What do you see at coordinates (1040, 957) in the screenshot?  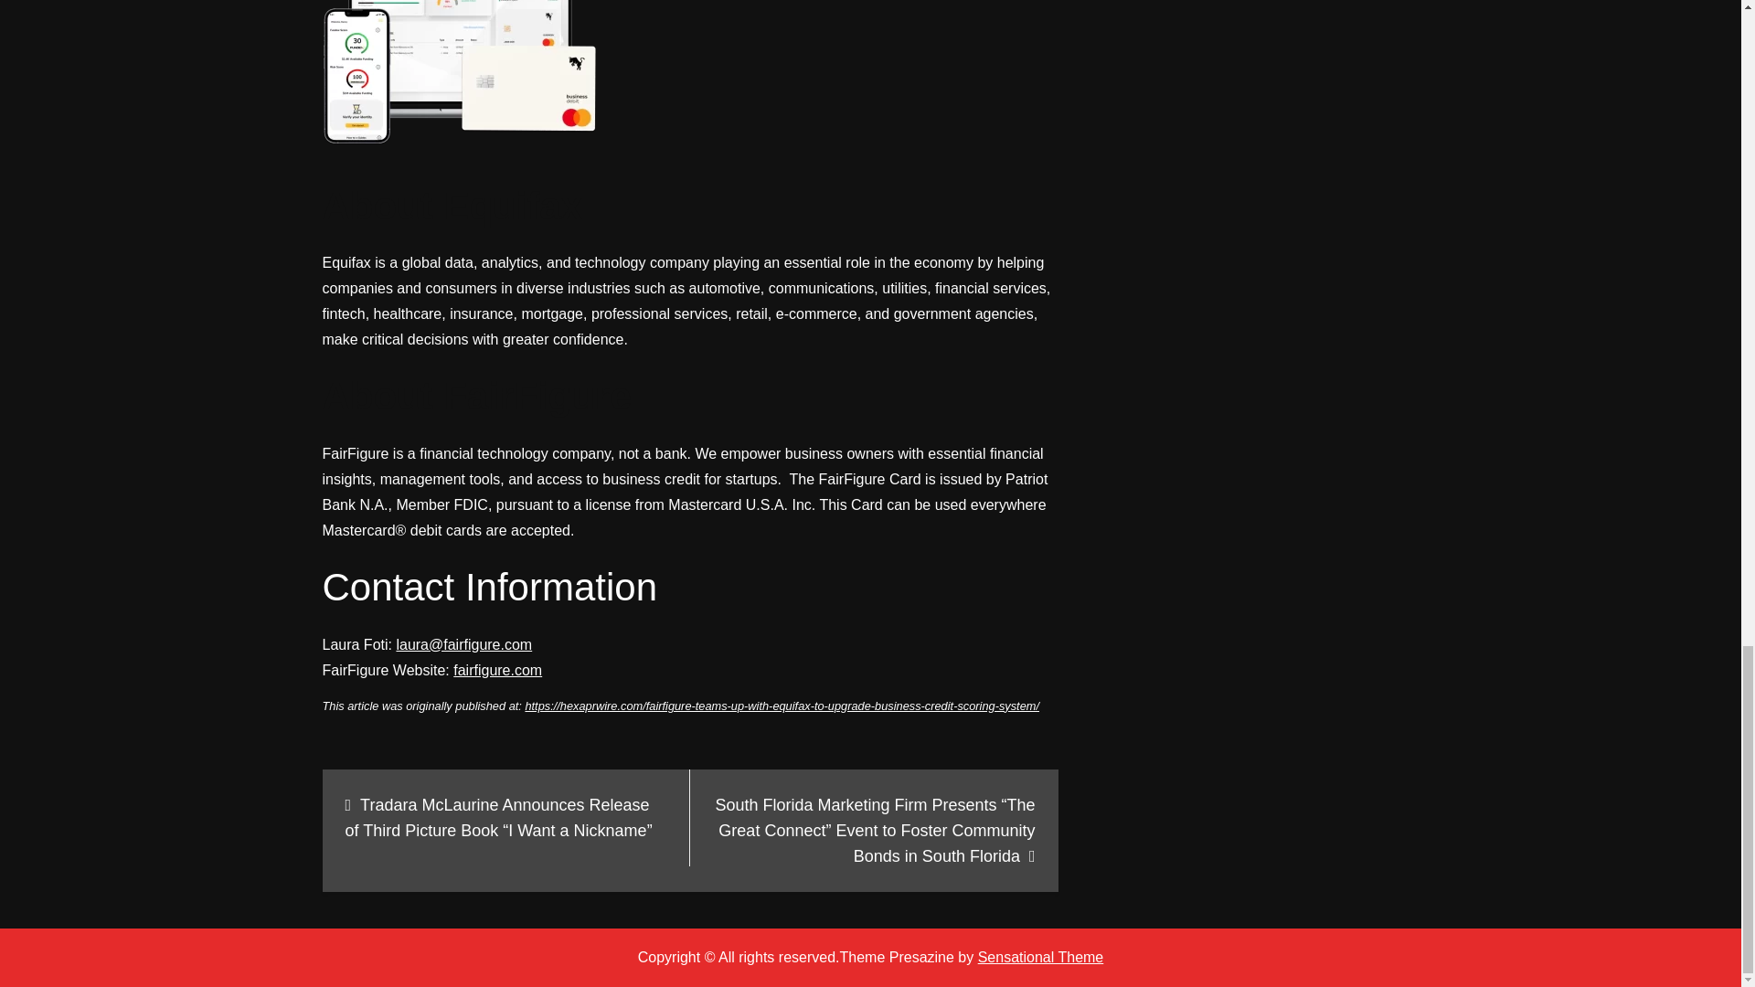 I see `Sensational Theme` at bounding box center [1040, 957].